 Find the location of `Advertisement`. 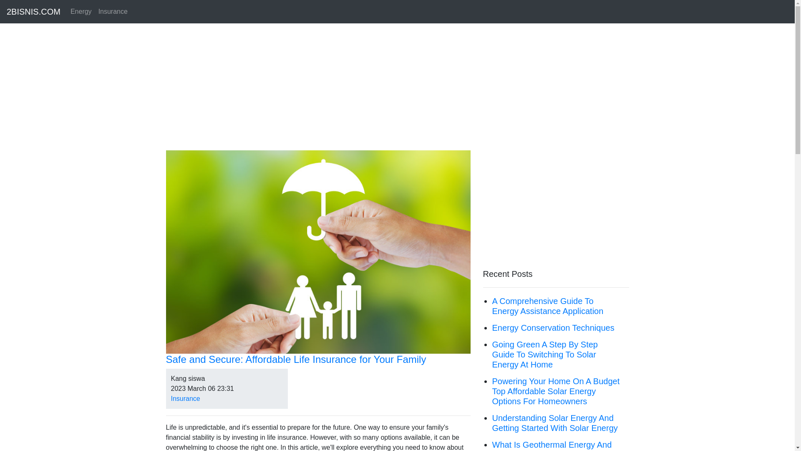

Advertisement is located at coordinates (556, 209).